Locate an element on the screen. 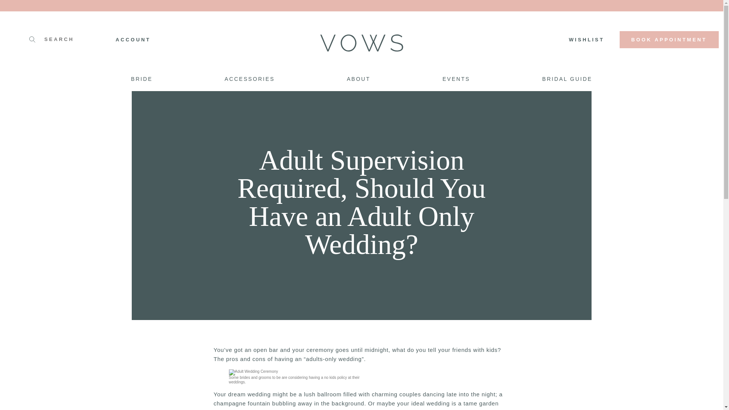 The image size is (729, 410). BOOK APPOINTMENT is located at coordinates (669, 39).